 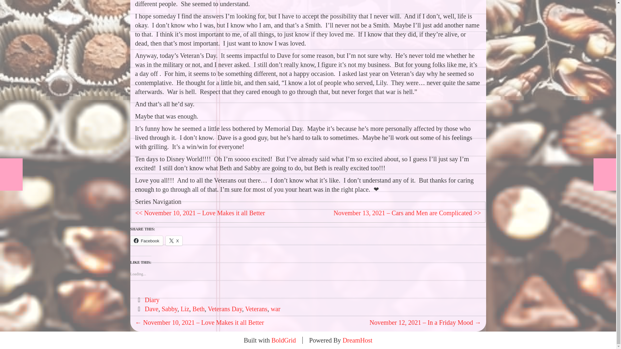 What do you see at coordinates (146, 241) in the screenshot?
I see `Click to share on Facebook` at bounding box center [146, 241].